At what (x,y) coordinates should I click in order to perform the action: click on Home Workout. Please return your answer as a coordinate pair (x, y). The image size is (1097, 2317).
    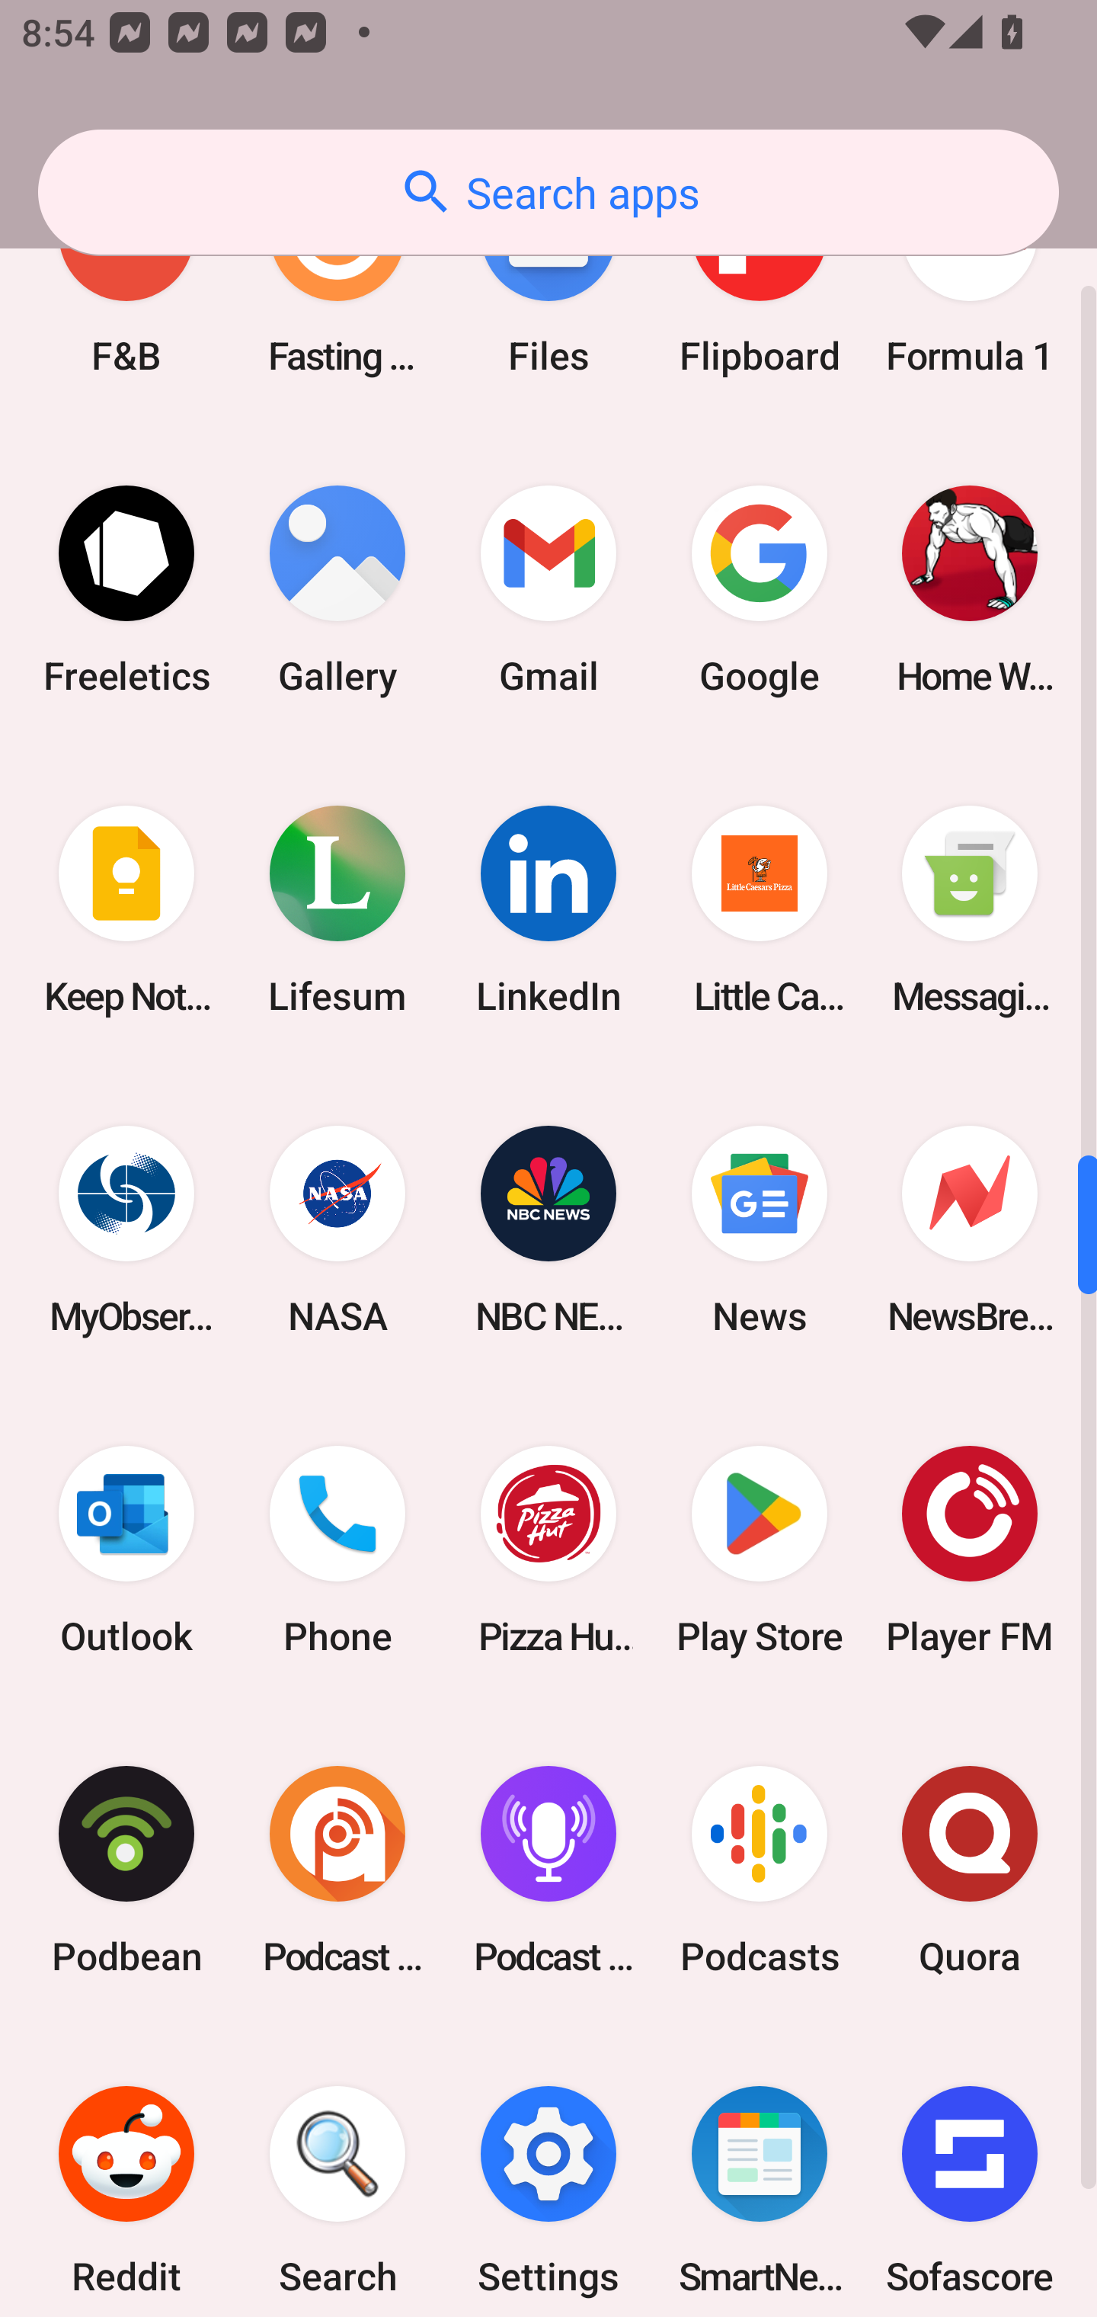
    Looking at the image, I should click on (970, 590).